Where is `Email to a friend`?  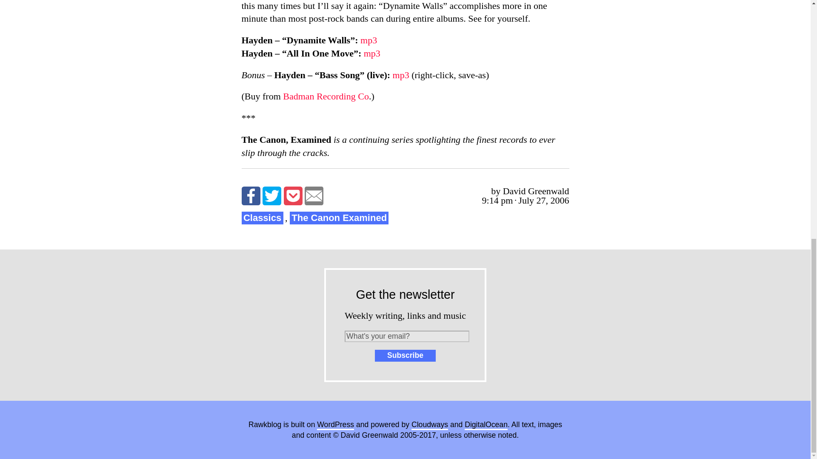
Email to a friend is located at coordinates (314, 195).